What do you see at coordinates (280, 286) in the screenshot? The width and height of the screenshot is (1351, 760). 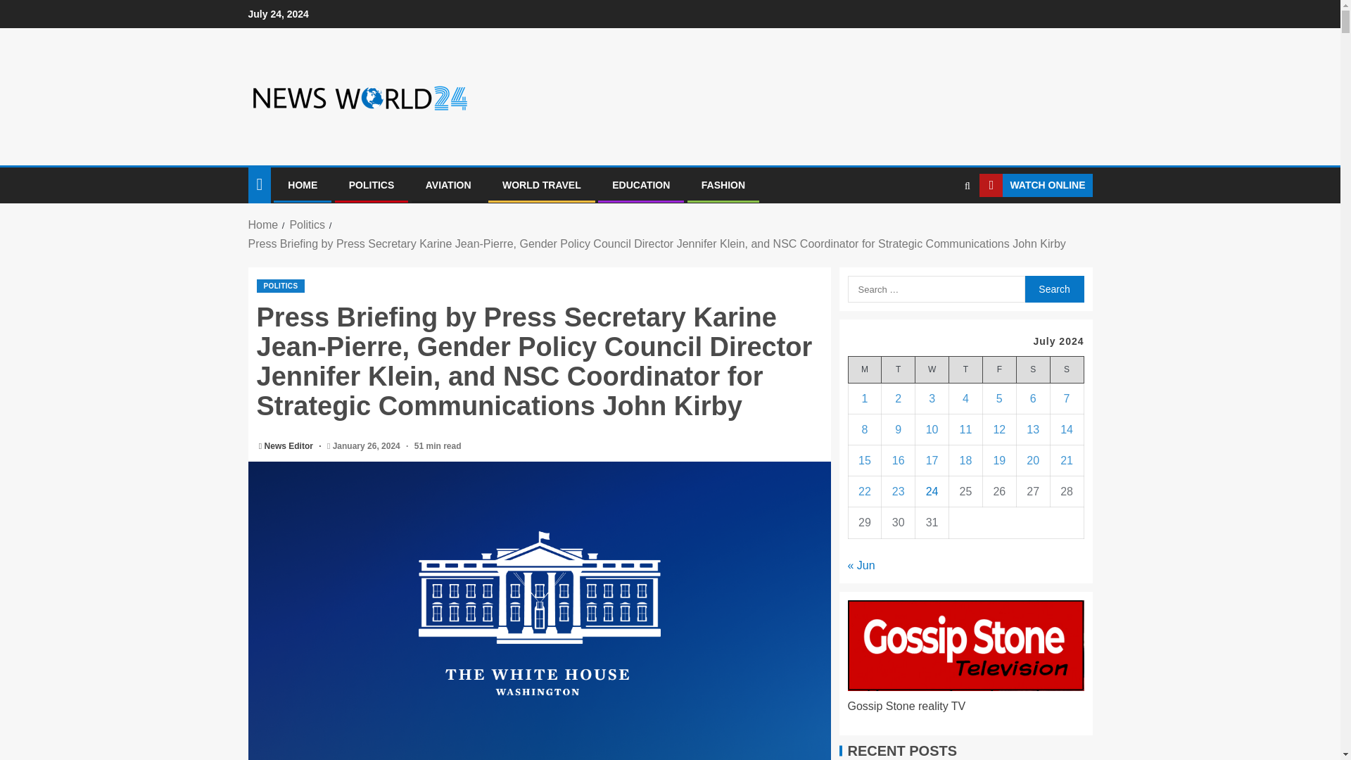 I see `POLITICS` at bounding box center [280, 286].